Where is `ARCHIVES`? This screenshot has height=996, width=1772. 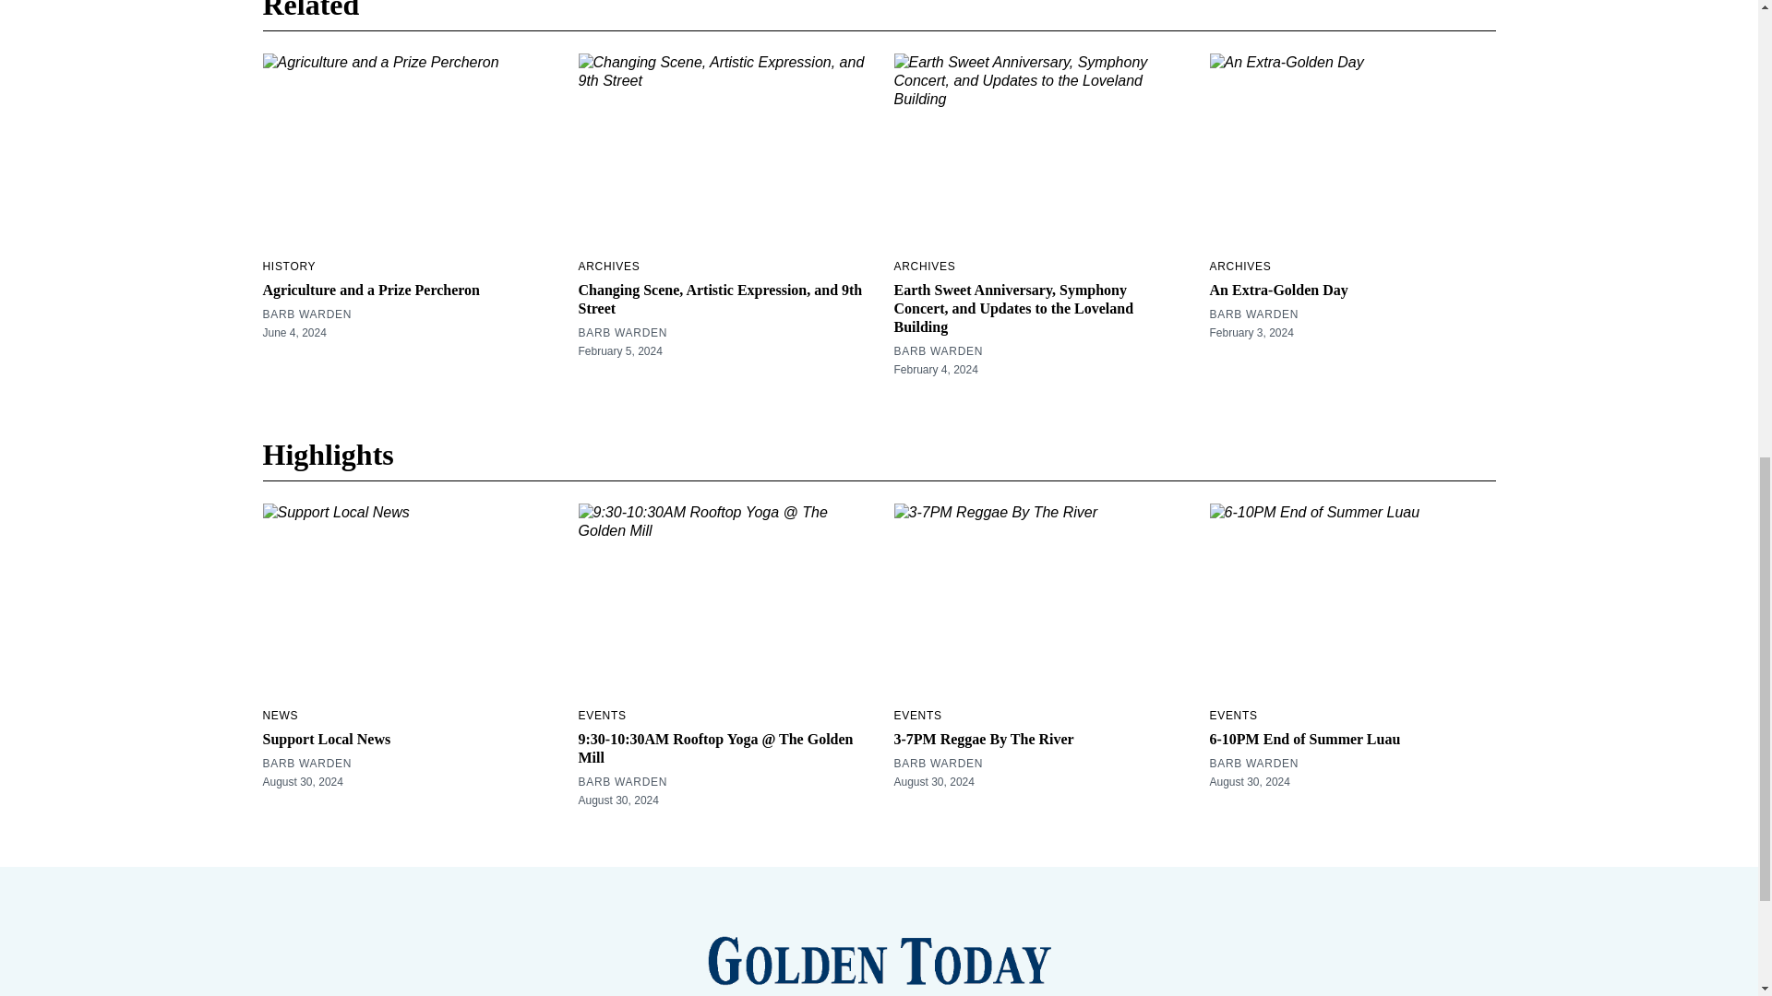 ARCHIVES is located at coordinates (608, 266).